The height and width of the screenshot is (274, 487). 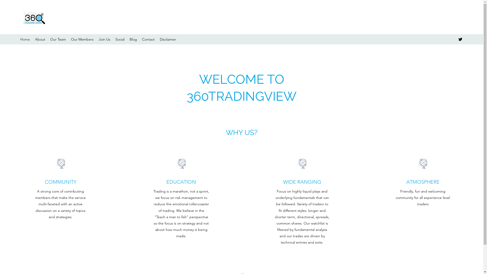 What do you see at coordinates (82, 39) in the screenshot?
I see `Our Members` at bounding box center [82, 39].